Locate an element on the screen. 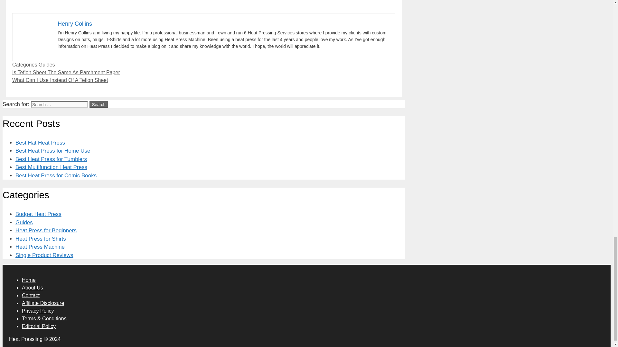 The height and width of the screenshot is (347, 618). Privacy Policy is located at coordinates (38, 311).